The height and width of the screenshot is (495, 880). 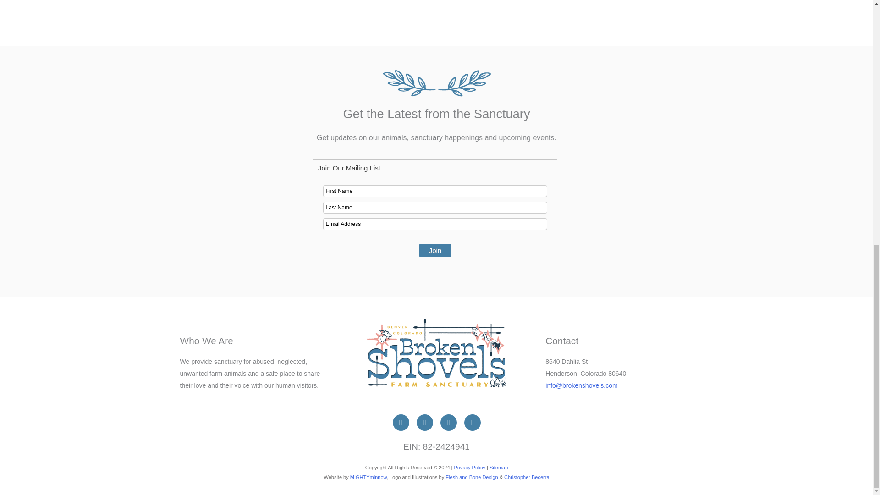 What do you see at coordinates (401, 422) in the screenshot?
I see `Facebook` at bounding box center [401, 422].